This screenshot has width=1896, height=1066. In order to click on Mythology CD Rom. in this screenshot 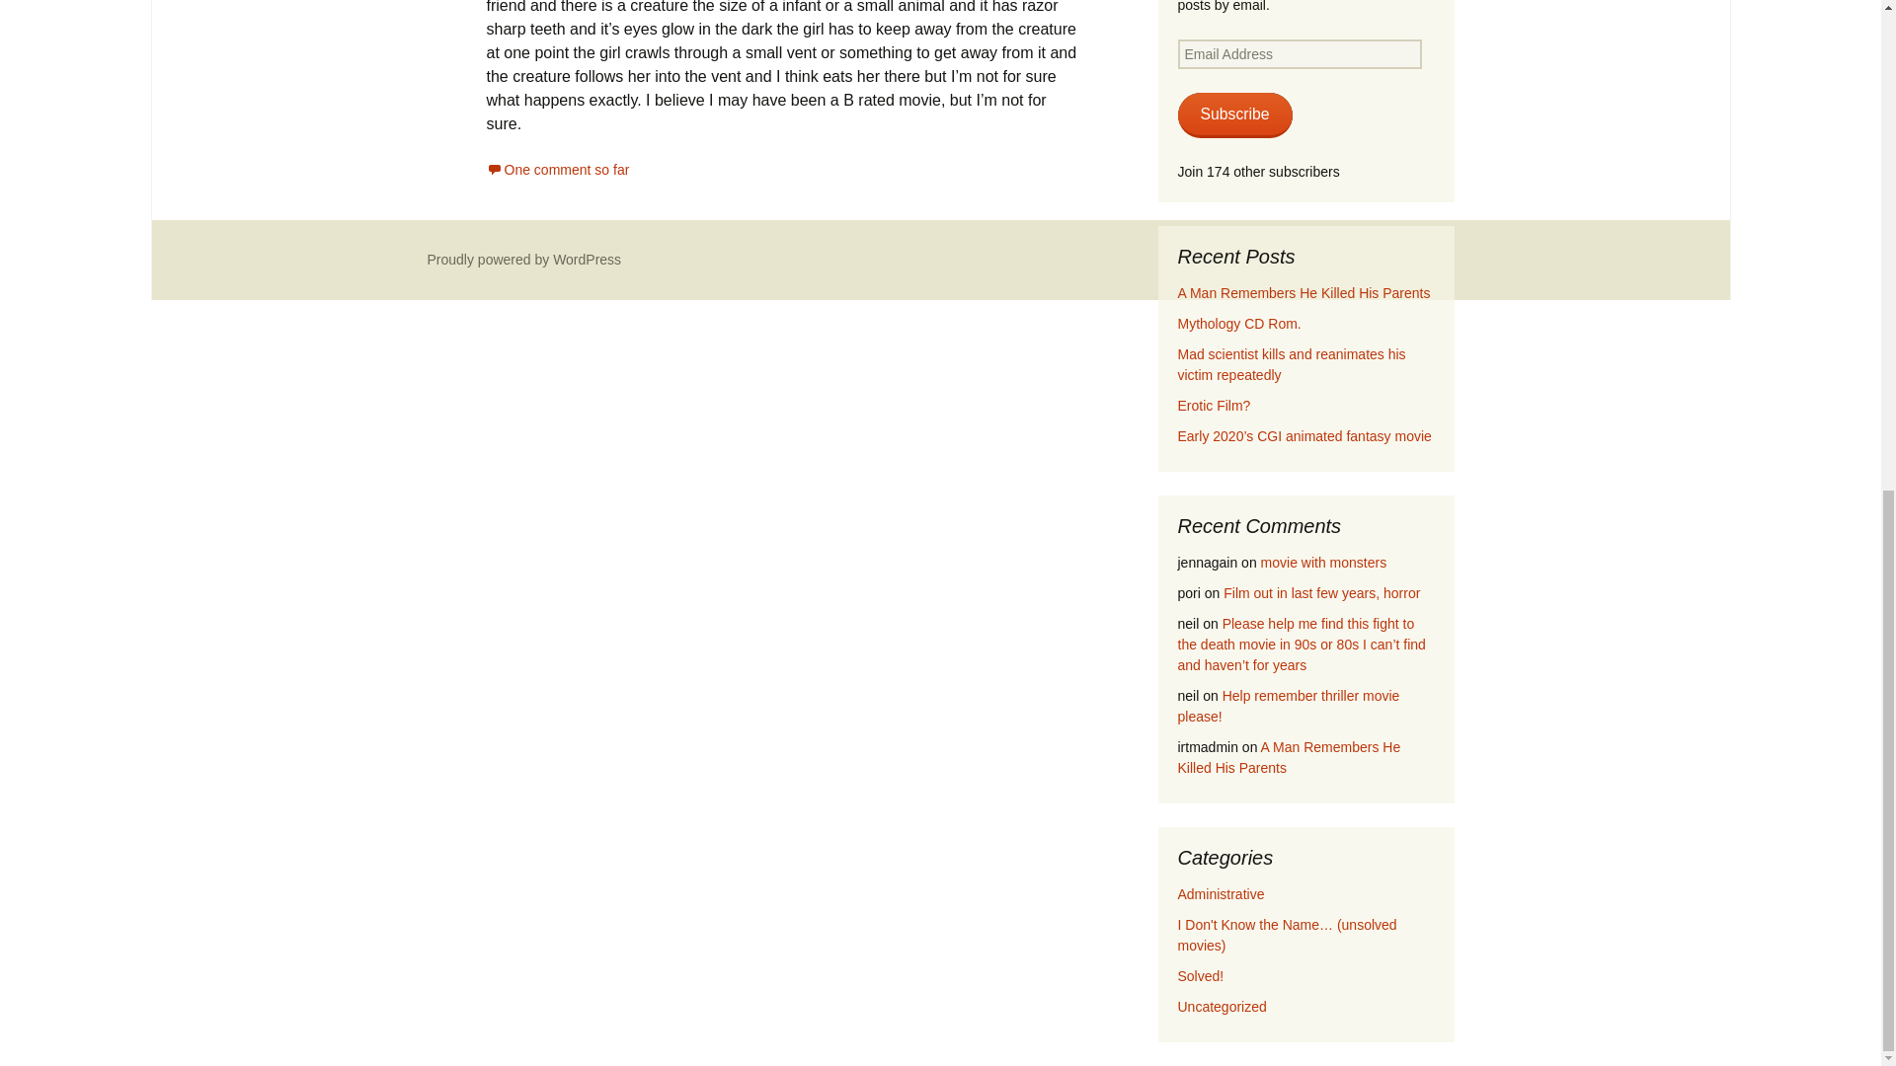, I will do `click(1238, 323)`.